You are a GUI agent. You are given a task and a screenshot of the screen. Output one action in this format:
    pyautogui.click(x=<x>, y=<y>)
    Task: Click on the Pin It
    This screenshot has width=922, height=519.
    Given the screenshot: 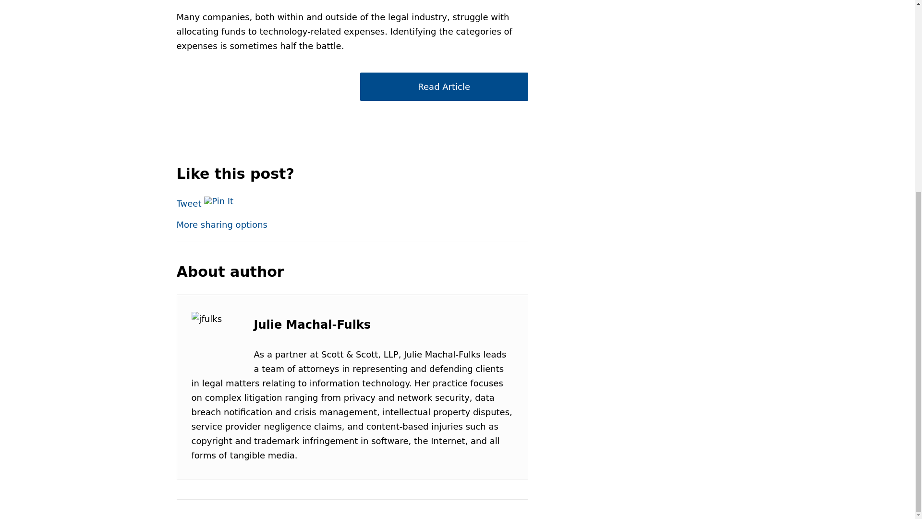 What is the action you would take?
    pyautogui.click(x=218, y=201)
    